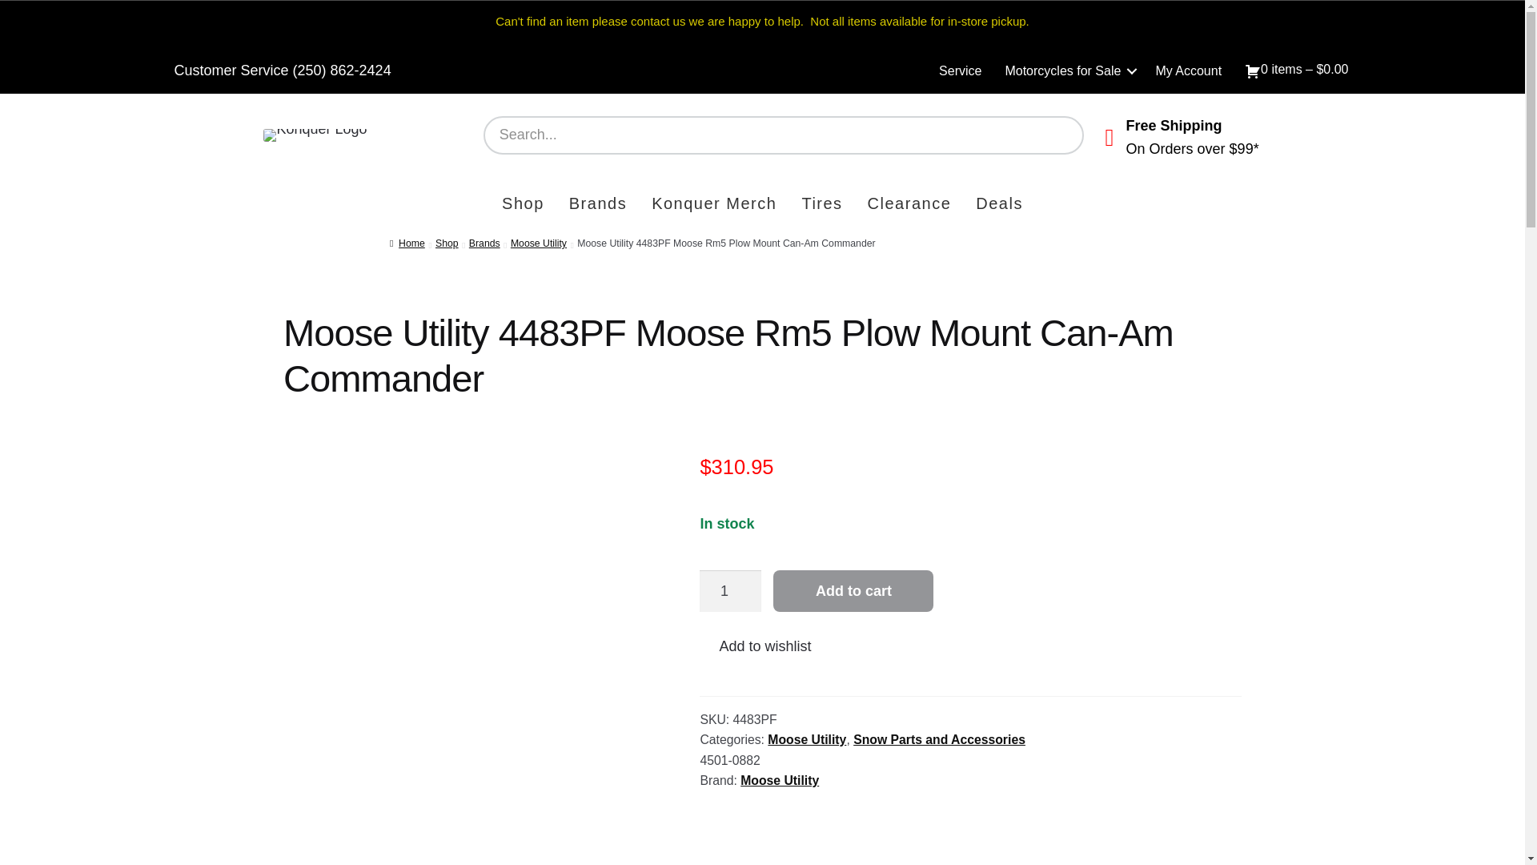  I want to click on Tires, so click(821, 205).